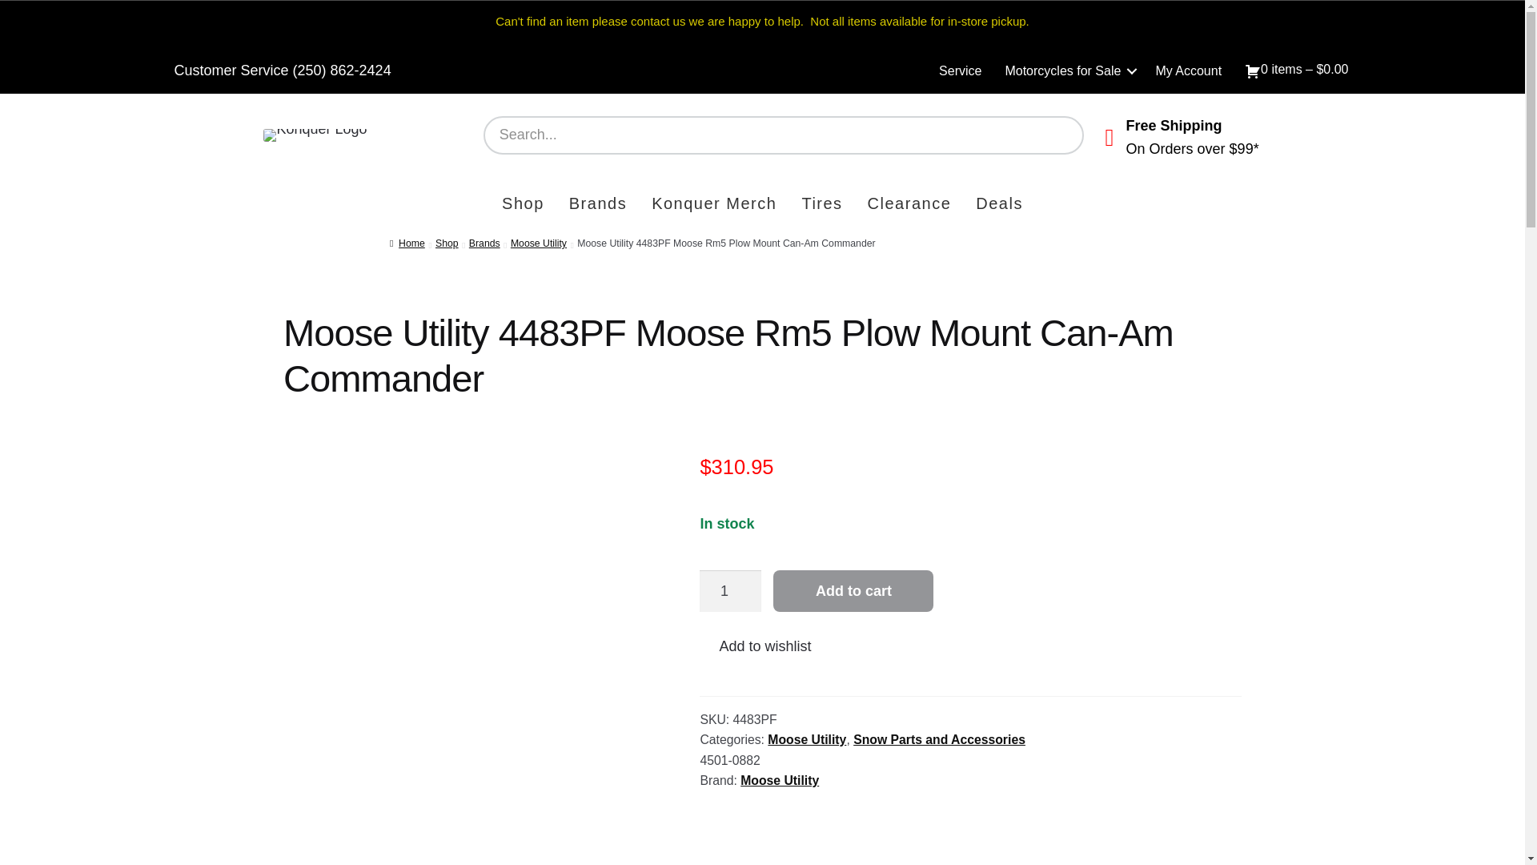  I want to click on Tires, so click(821, 205).